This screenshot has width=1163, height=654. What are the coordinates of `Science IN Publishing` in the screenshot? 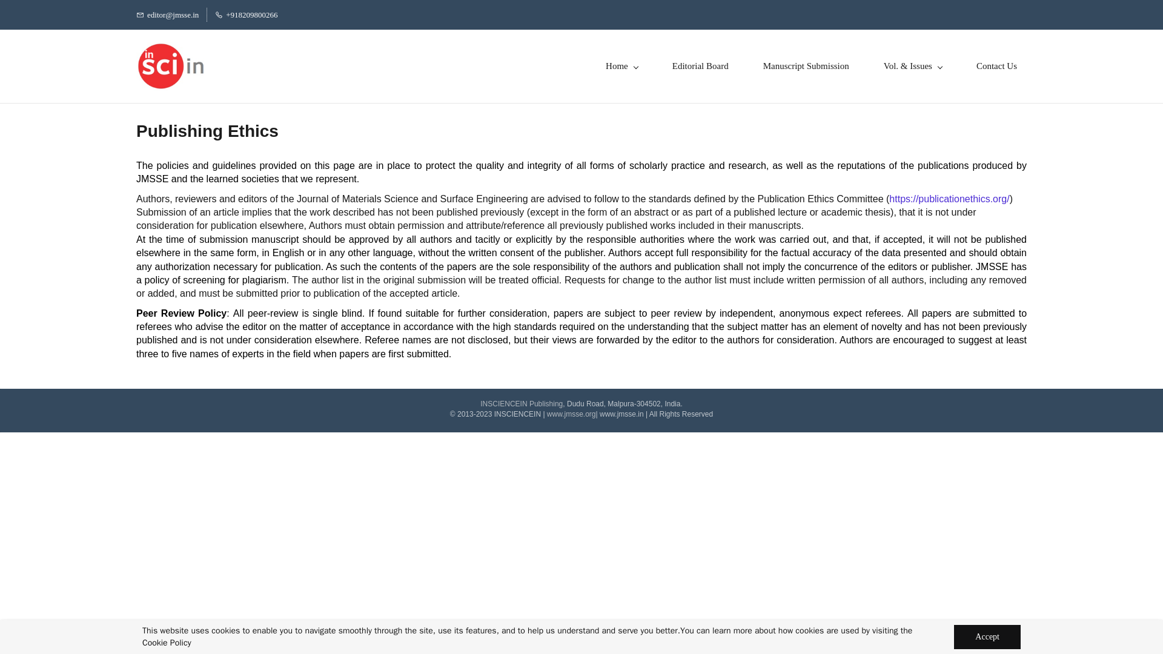 It's located at (521, 403).